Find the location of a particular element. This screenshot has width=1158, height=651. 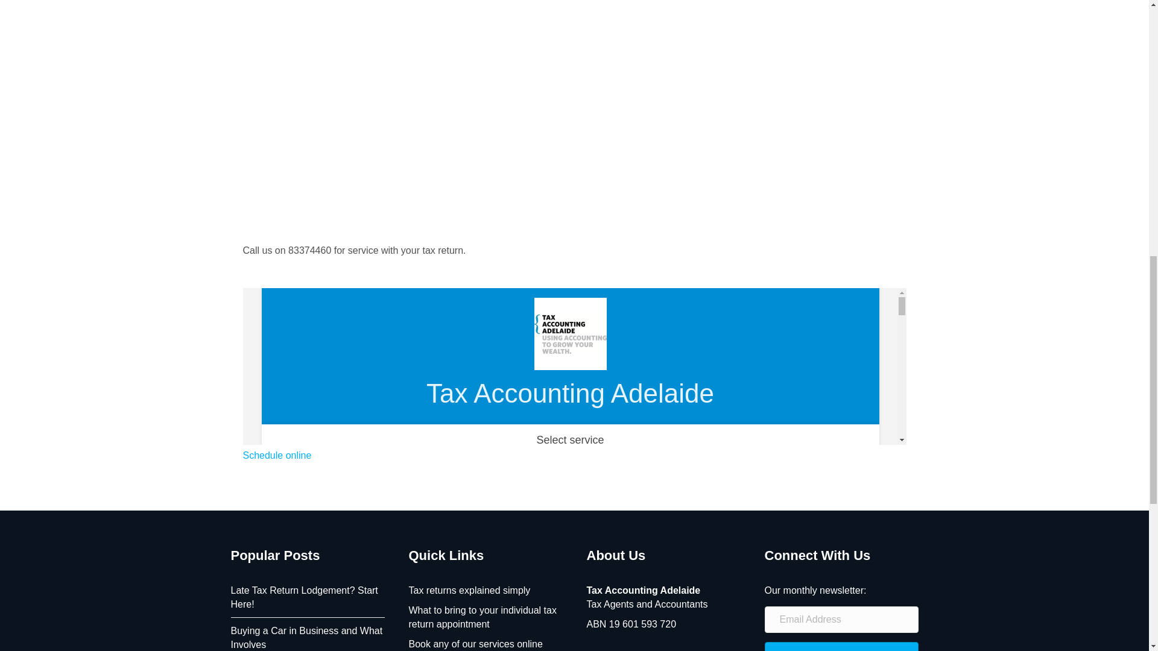

Late Tax Return Lodgement? Start Here! is located at coordinates (304, 597).